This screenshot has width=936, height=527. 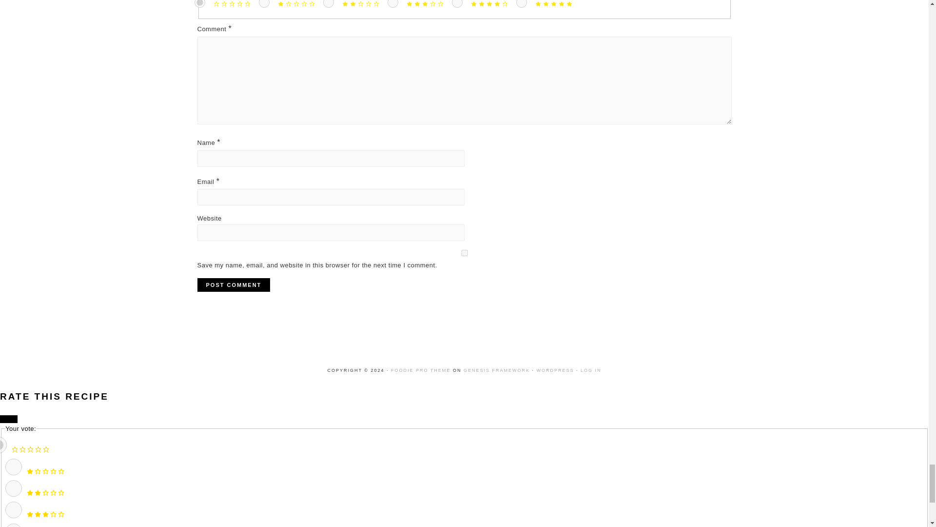 What do you see at coordinates (392, 4) in the screenshot?
I see `3` at bounding box center [392, 4].